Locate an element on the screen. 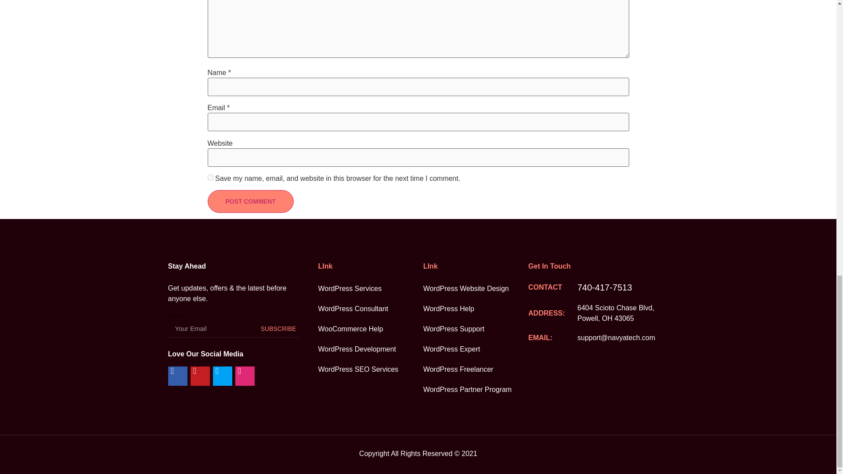 This screenshot has height=474, width=843. WordPress Partner Program is located at coordinates (476, 390).